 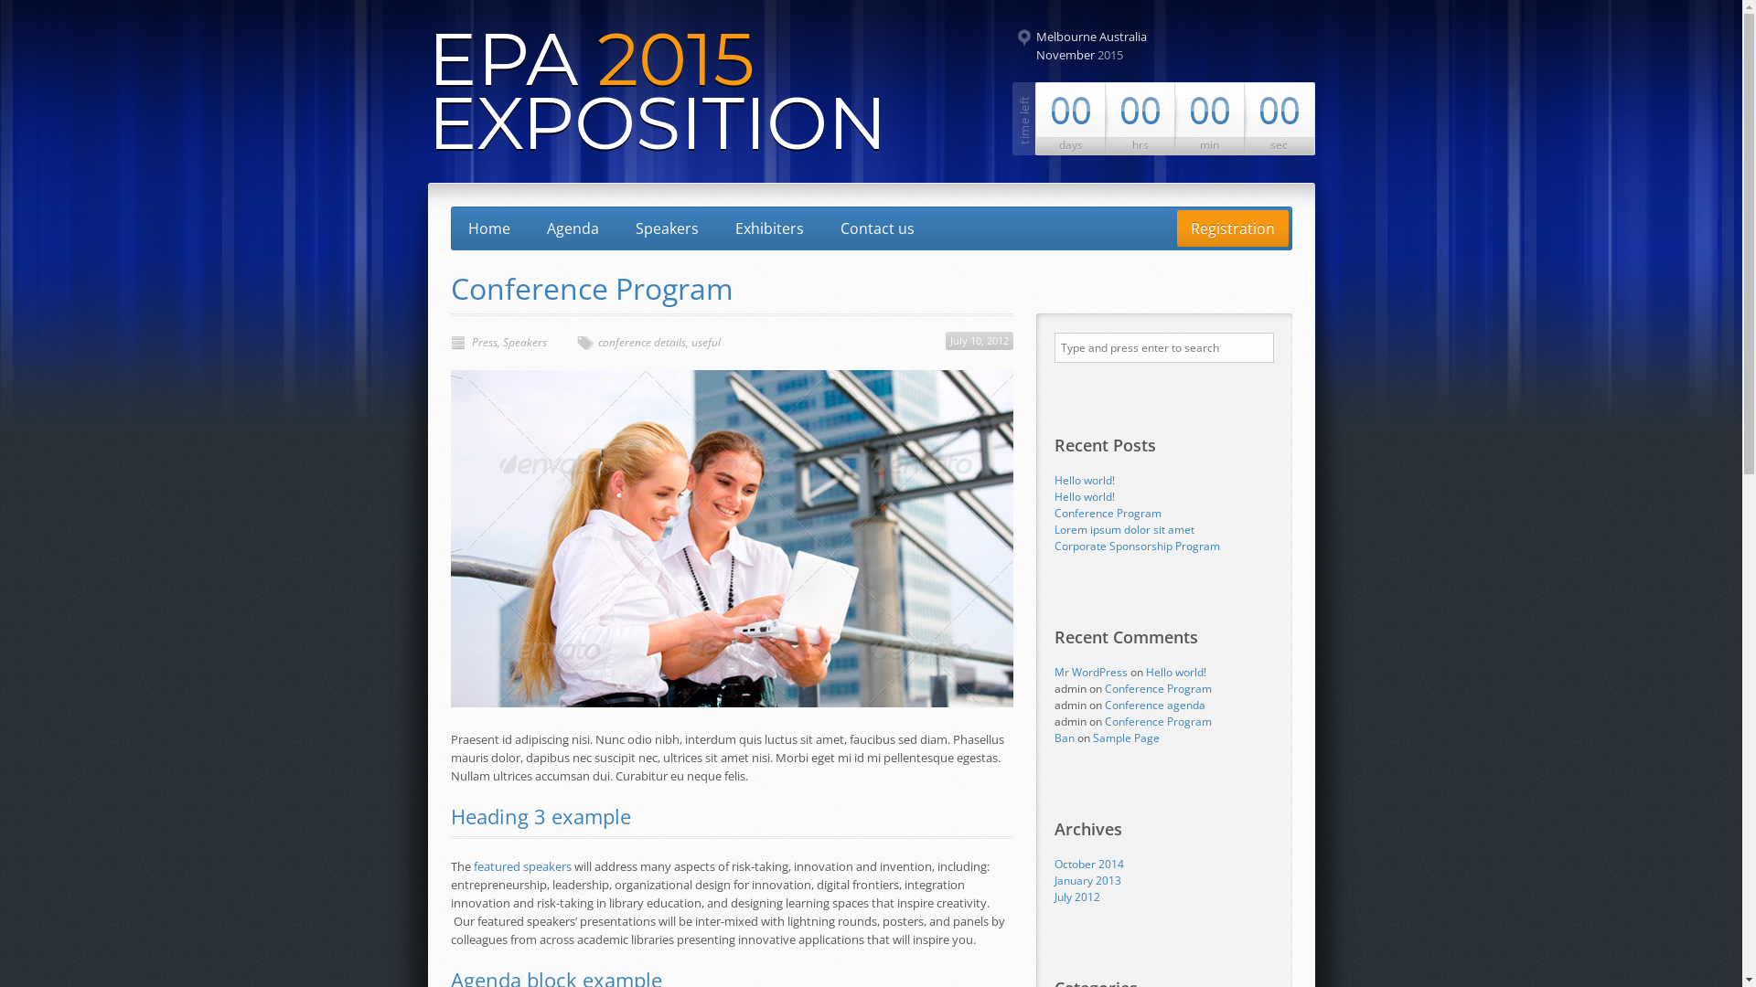 What do you see at coordinates (1155, 706) in the screenshot?
I see `Conference agenda` at bounding box center [1155, 706].